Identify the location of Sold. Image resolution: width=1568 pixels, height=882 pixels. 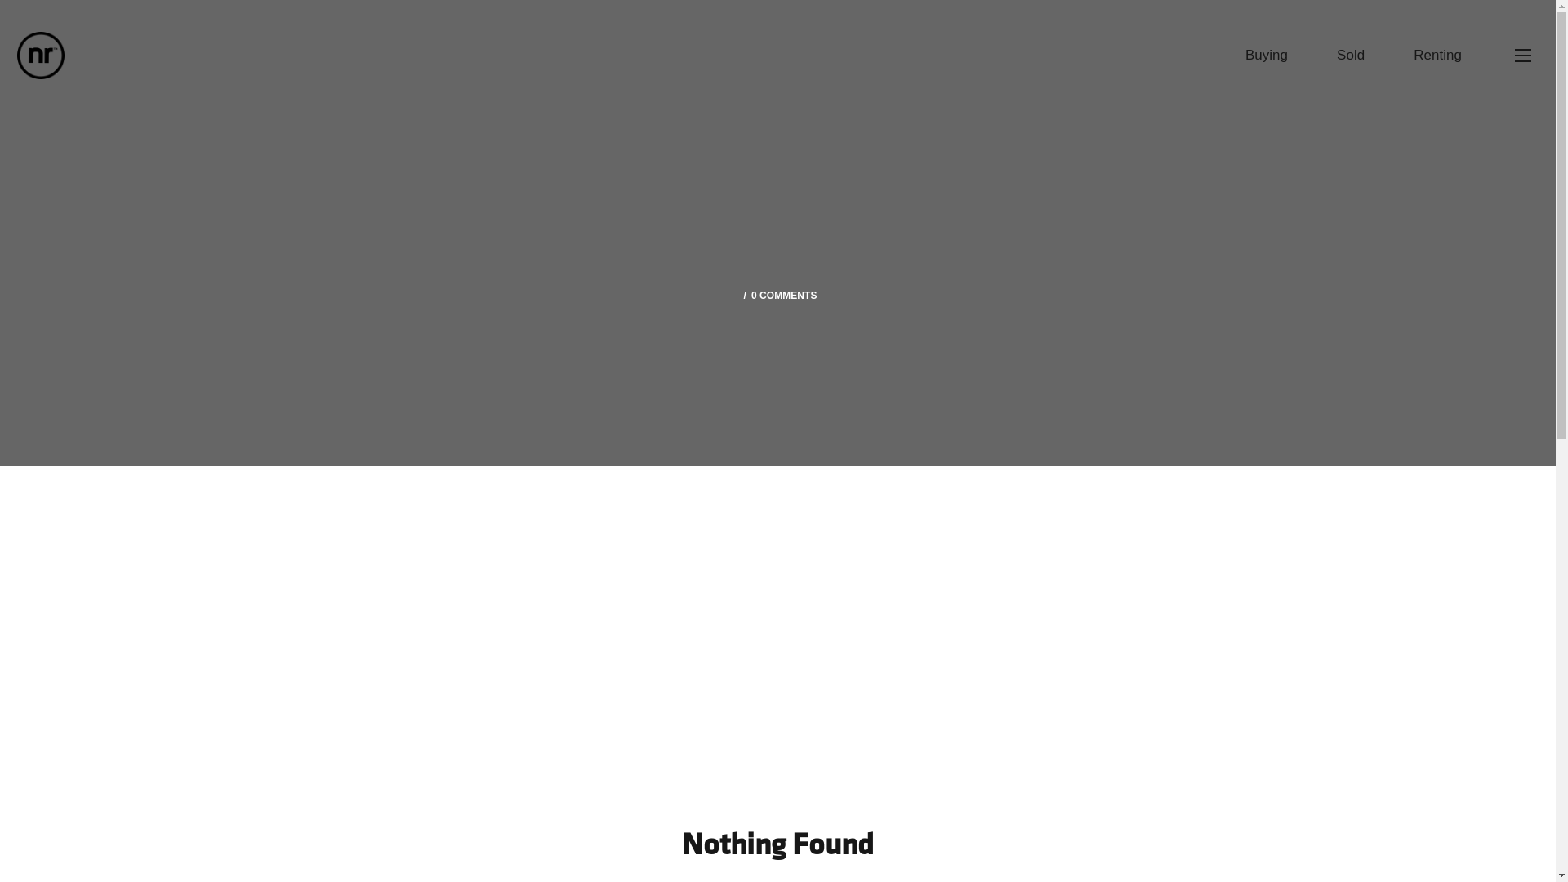
(1351, 56).